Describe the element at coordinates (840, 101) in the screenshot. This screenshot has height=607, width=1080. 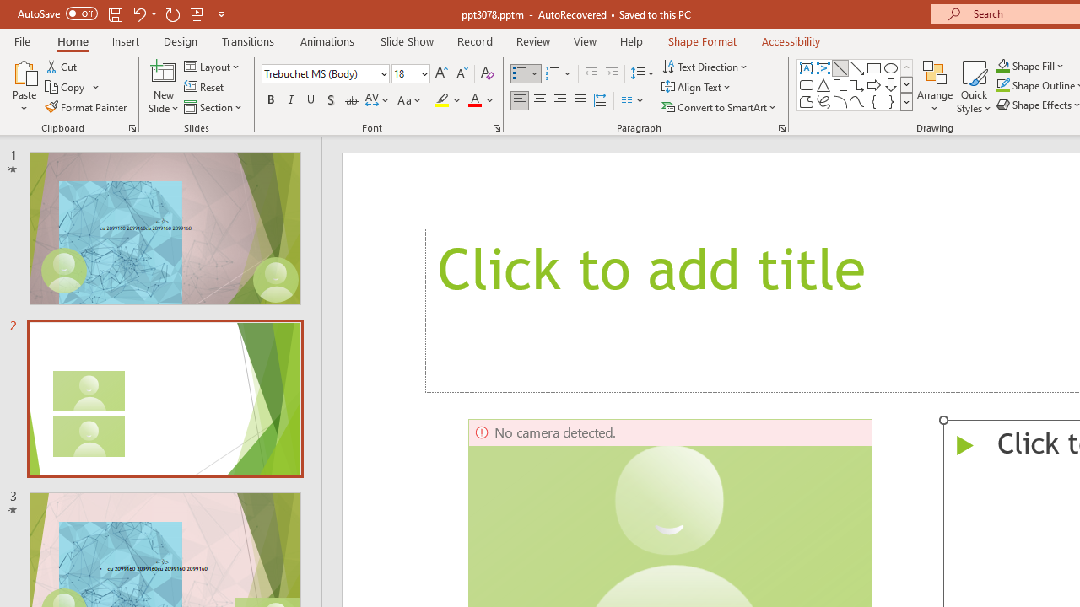
I see `Arc` at that location.